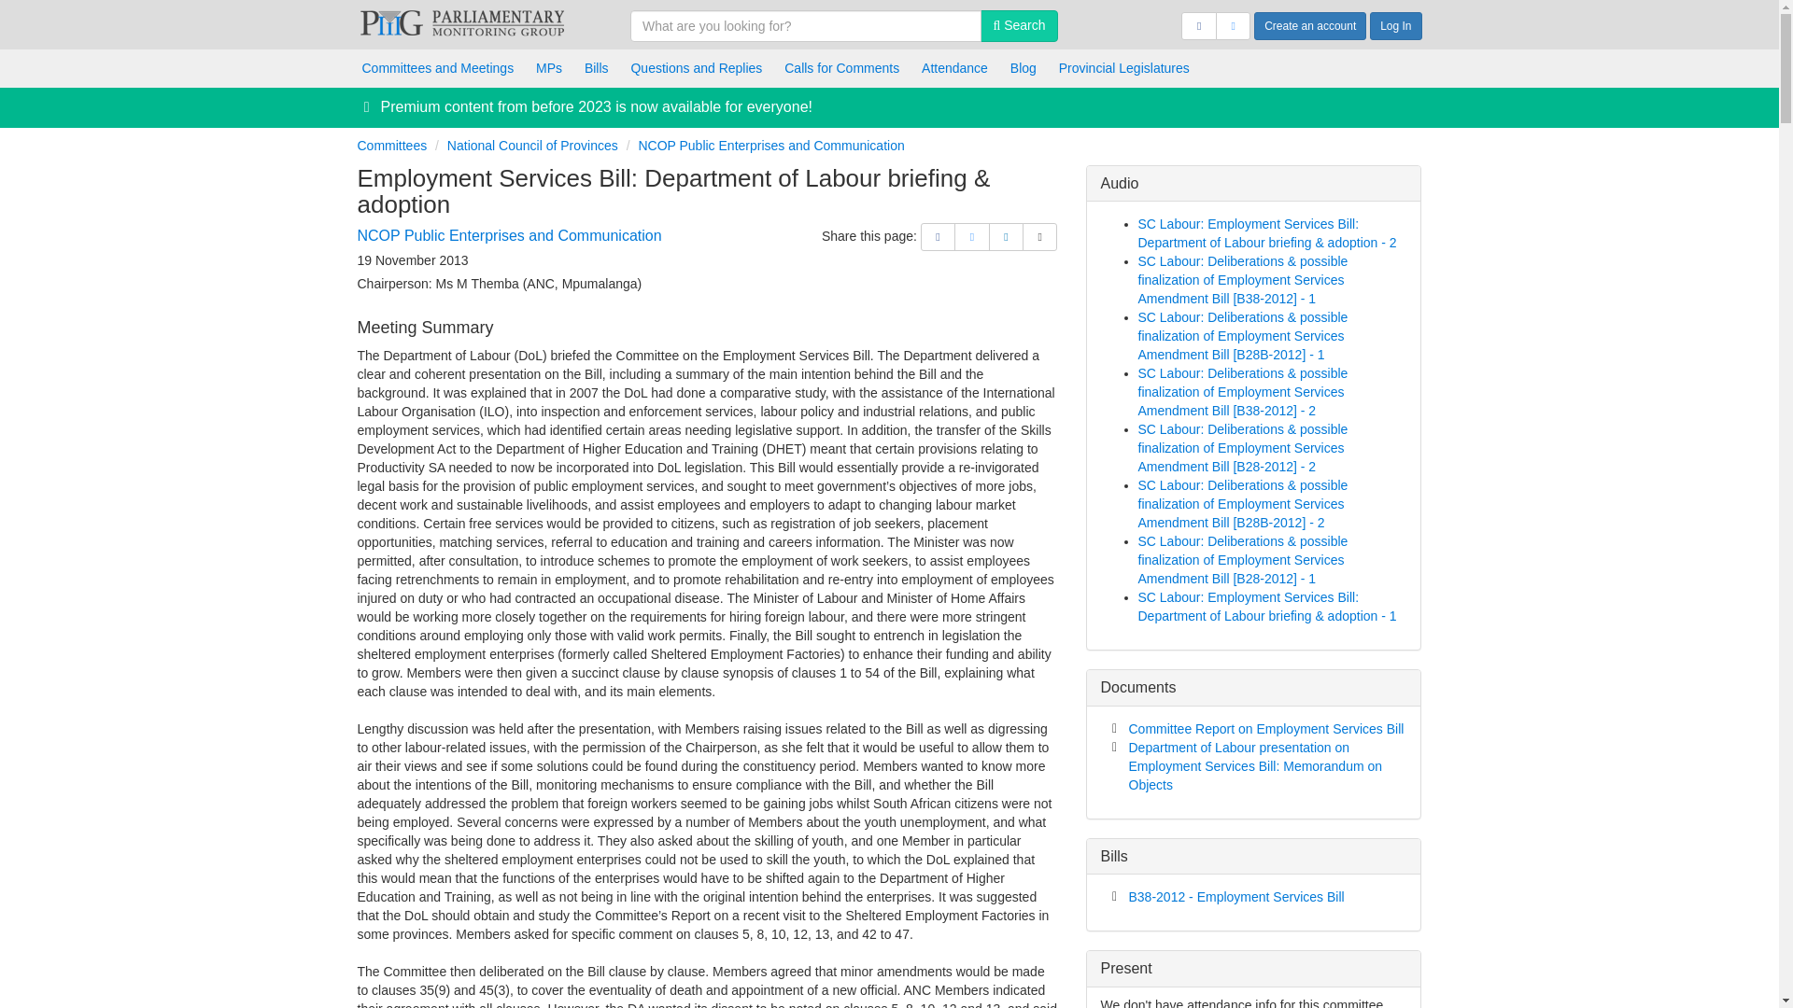 Image resolution: width=1793 pixels, height=1008 pixels. What do you see at coordinates (549, 67) in the screenshot?
I see `MPs` at bounding box center [549, 67].